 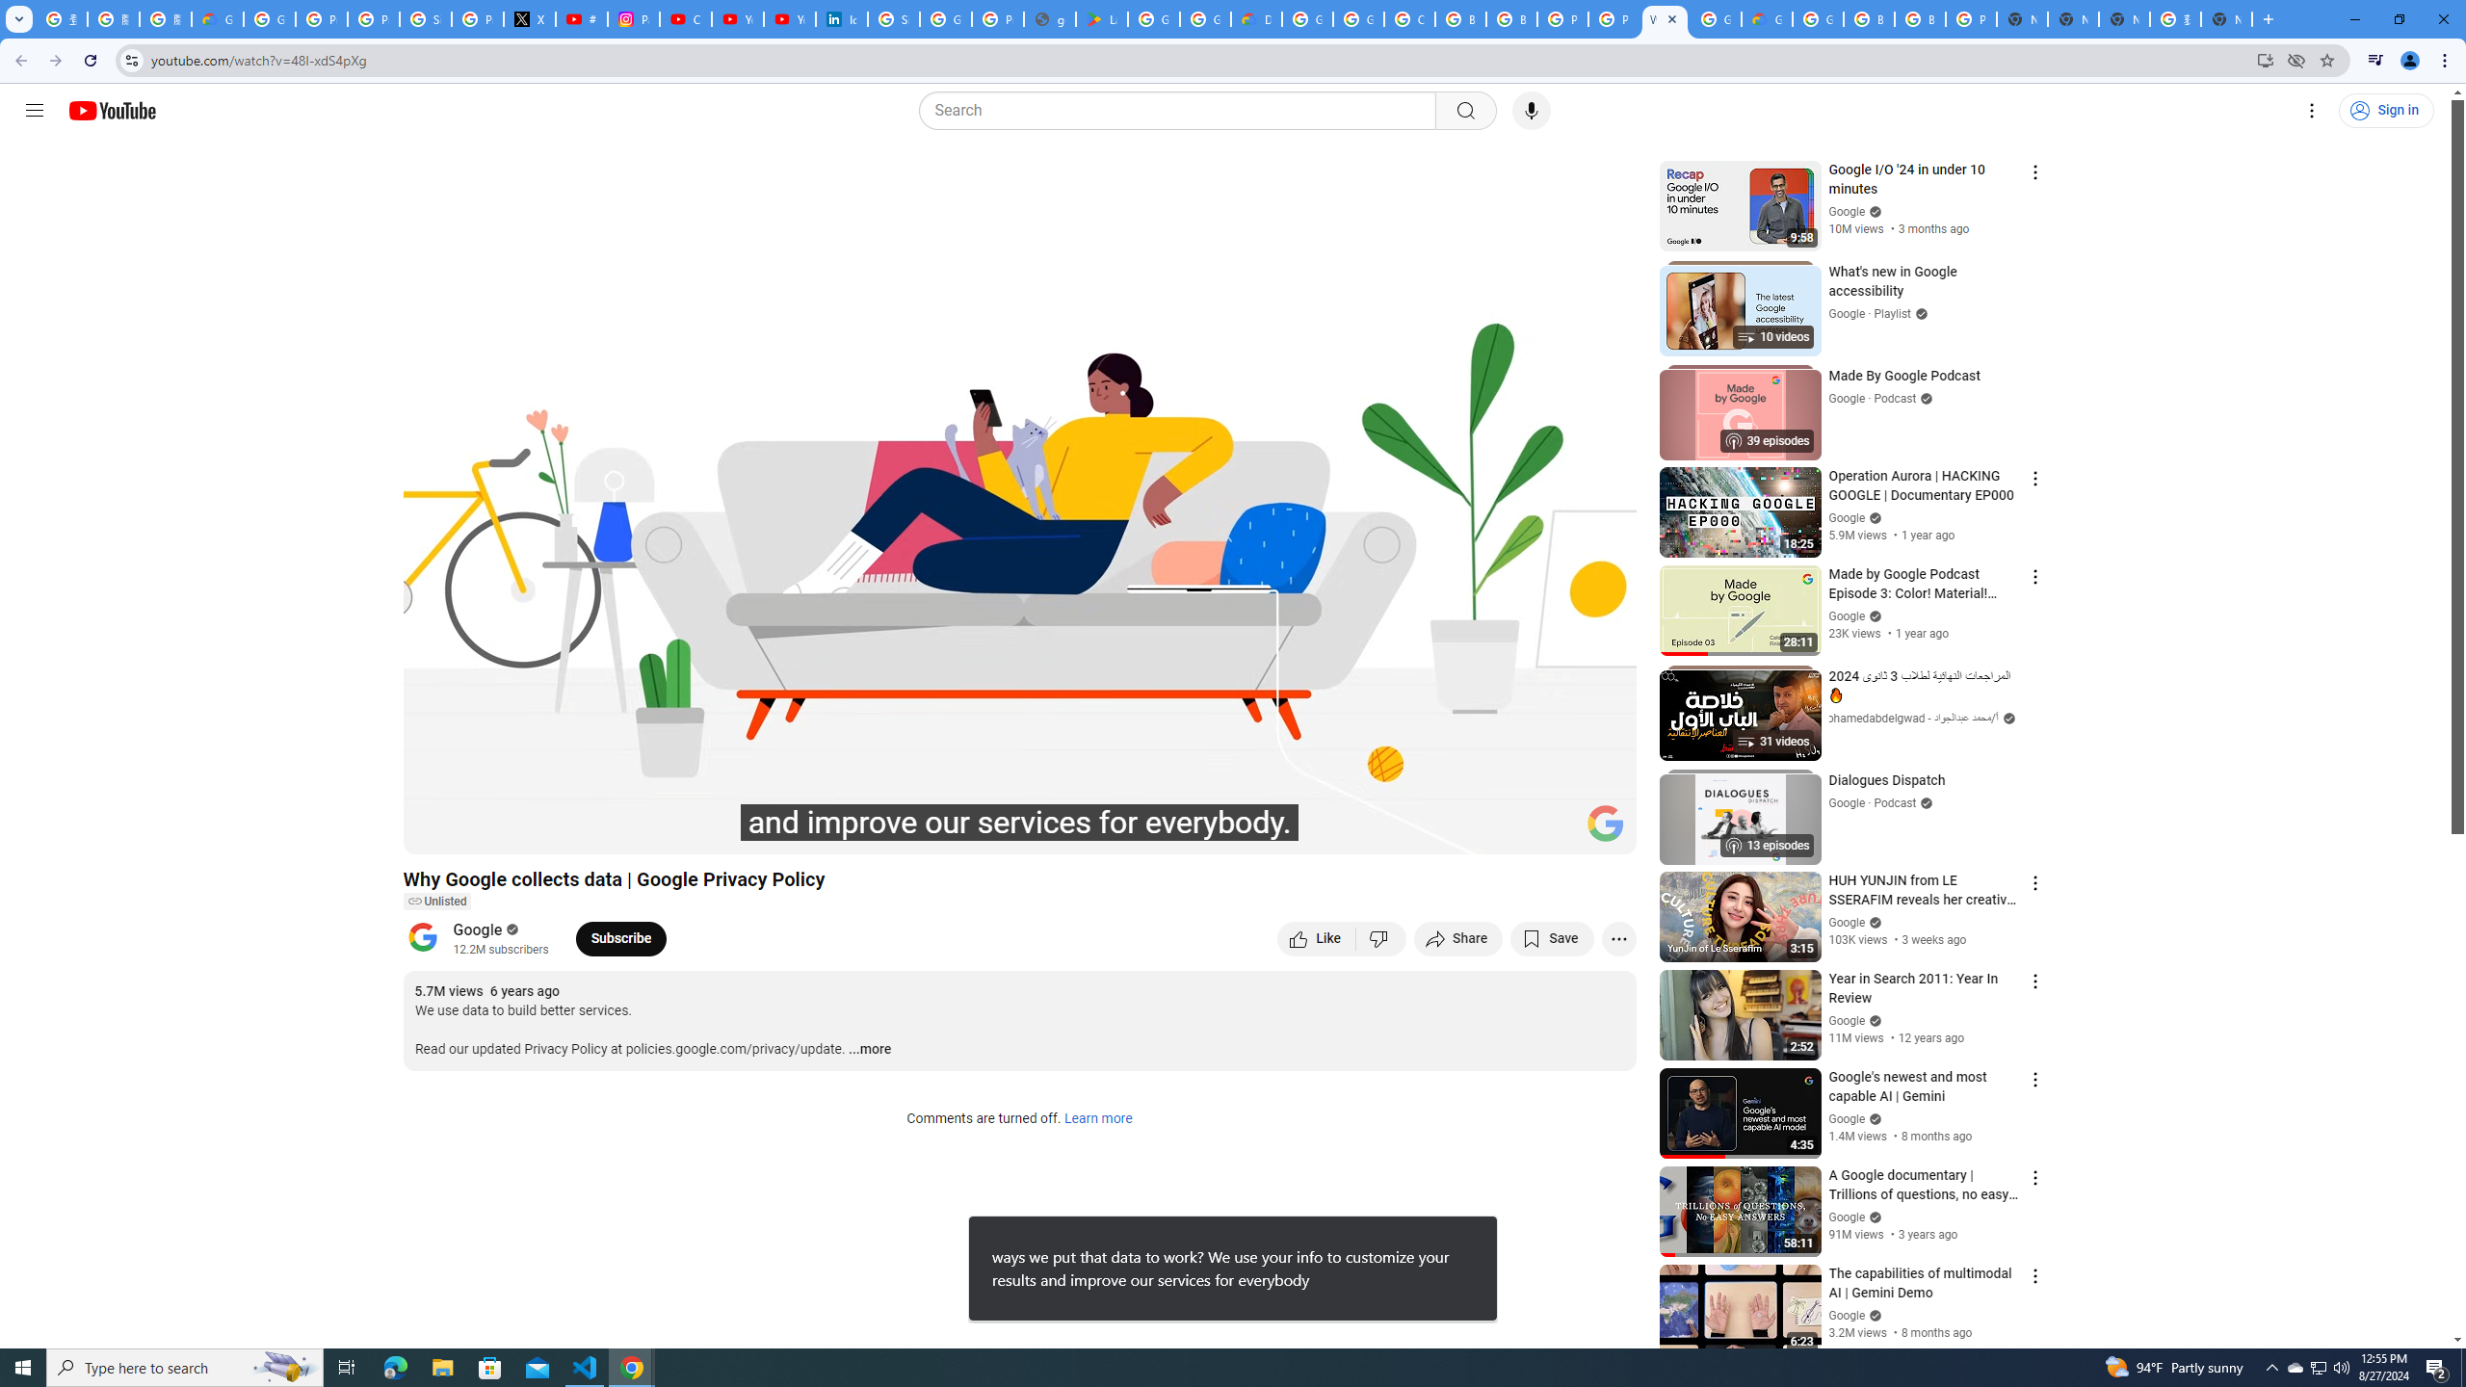 I want to click on YouTube Home, so click(x=112, y=110).